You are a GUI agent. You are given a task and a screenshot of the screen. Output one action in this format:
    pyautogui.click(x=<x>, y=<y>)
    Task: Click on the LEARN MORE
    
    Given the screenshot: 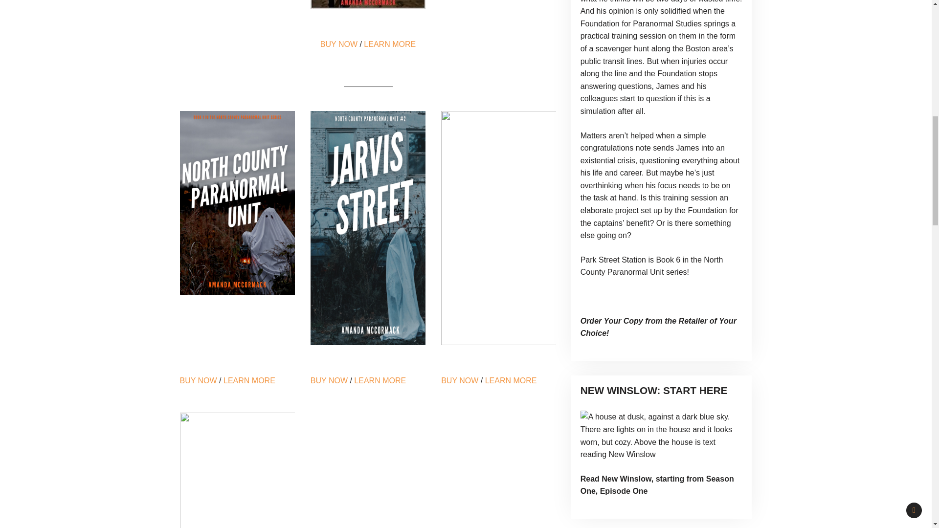 What is the action you would take?
    pyautogui.click(x=249, y=380)
    